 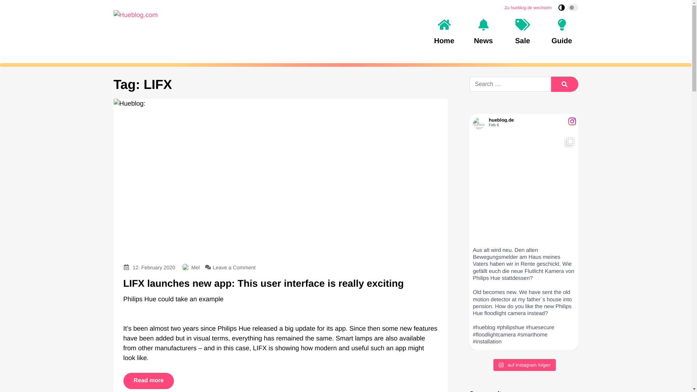 I want to click on Sale, so click(x=522, y=32).